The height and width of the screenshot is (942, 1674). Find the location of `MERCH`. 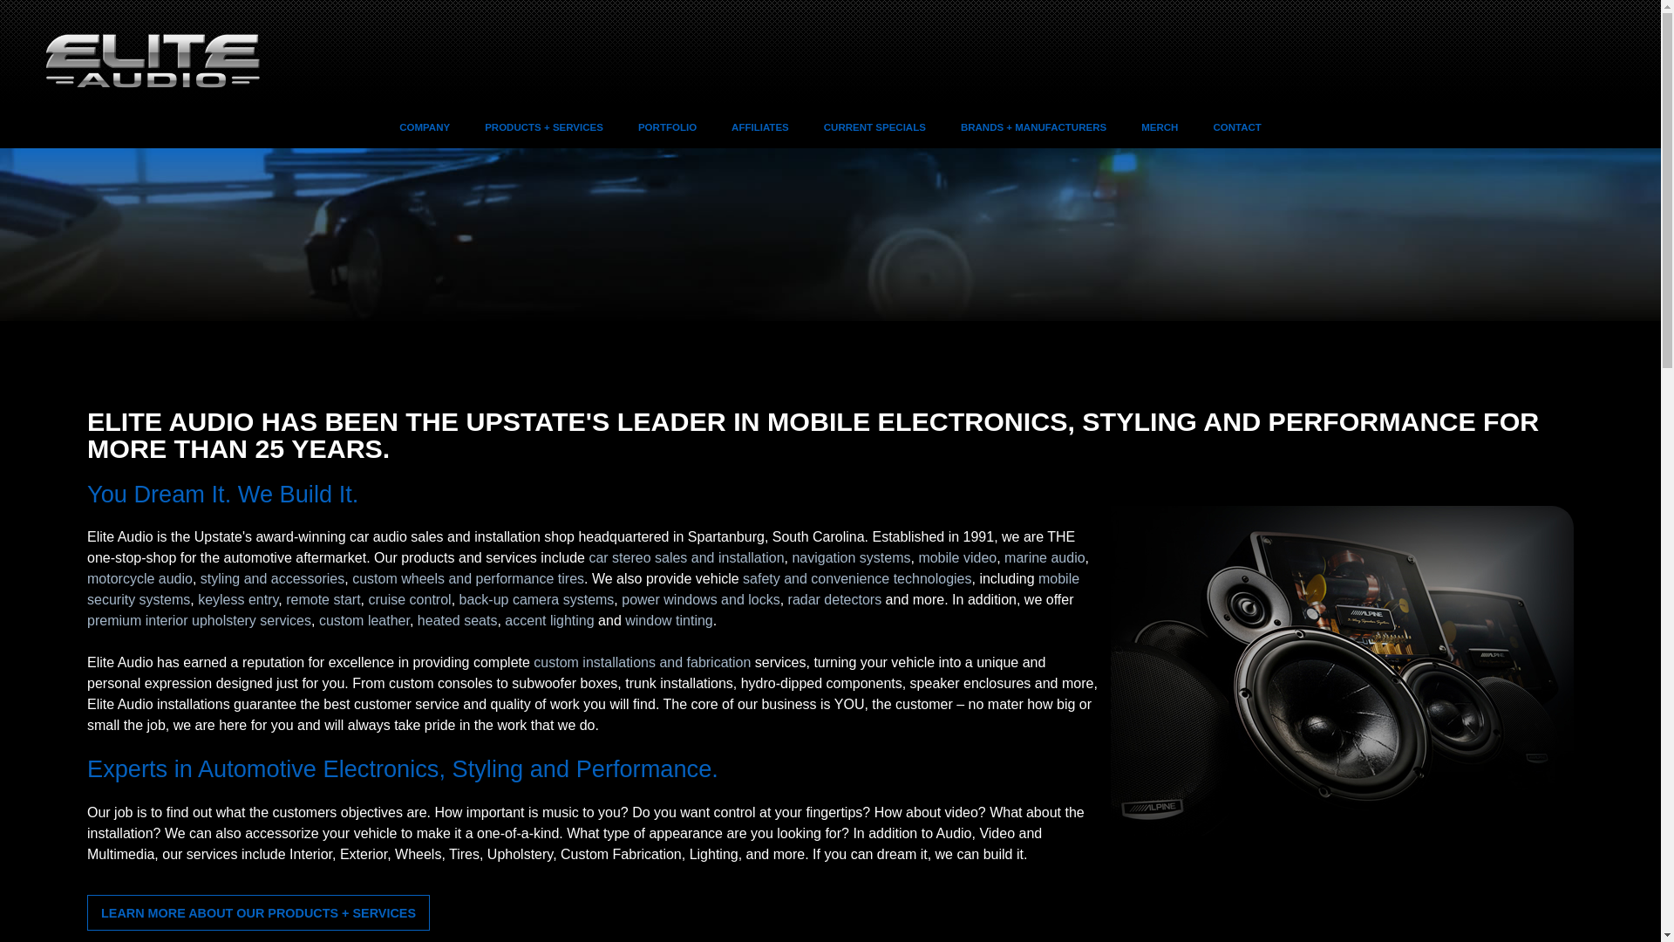

MERCH is located at coordinates (1159, 126).